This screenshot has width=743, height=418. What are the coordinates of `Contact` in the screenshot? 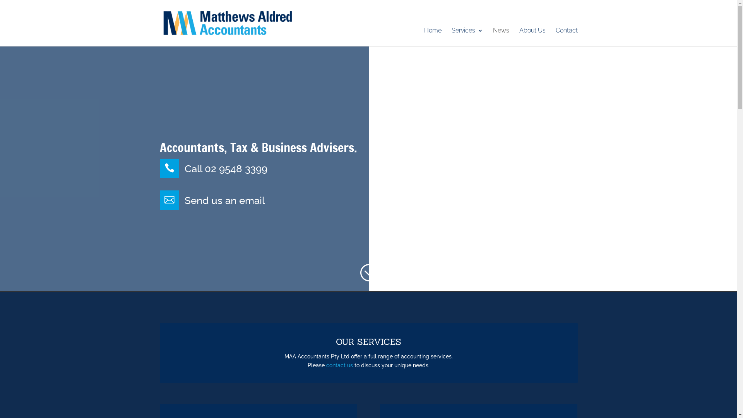 It's located at (567, 37).